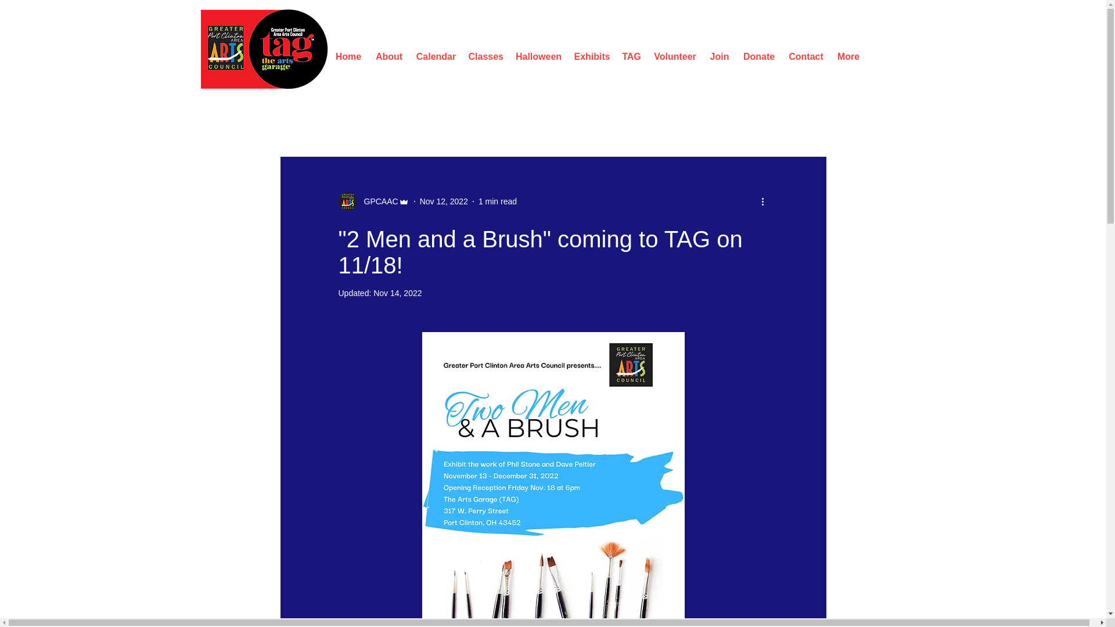 The image size is (1115, 627). What do you see at coordinates (397, 293) in the screenshot?
I see `Nov 14, 2022` at bounding box center [397, 293].